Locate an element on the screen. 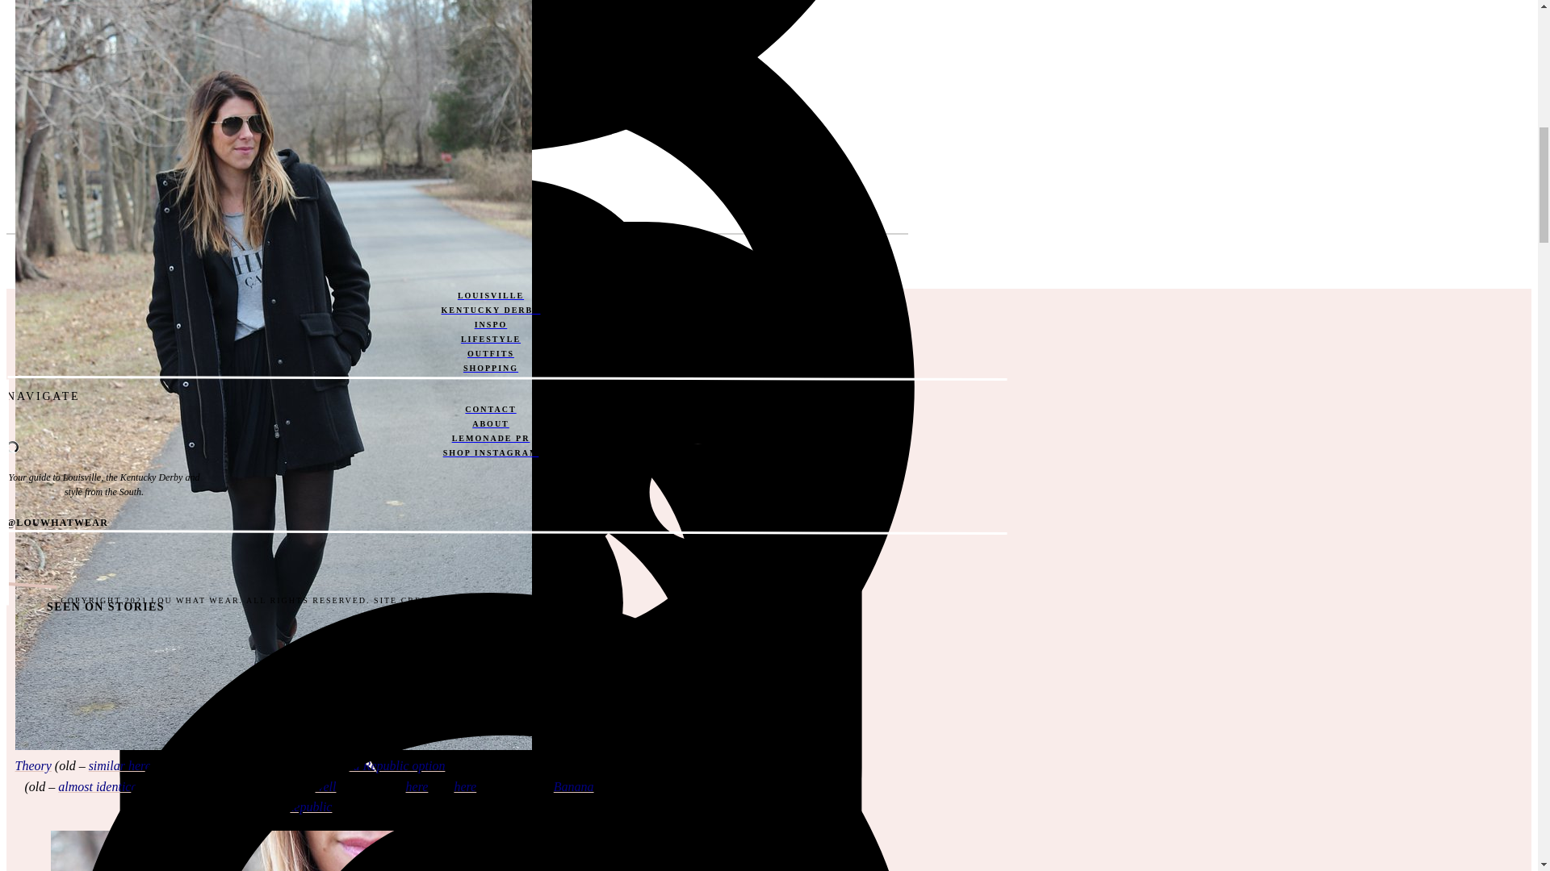 The height and width of the screenshot is (871, 1550). Outfit Post: Flare Up is located at coordinates (465, 786).